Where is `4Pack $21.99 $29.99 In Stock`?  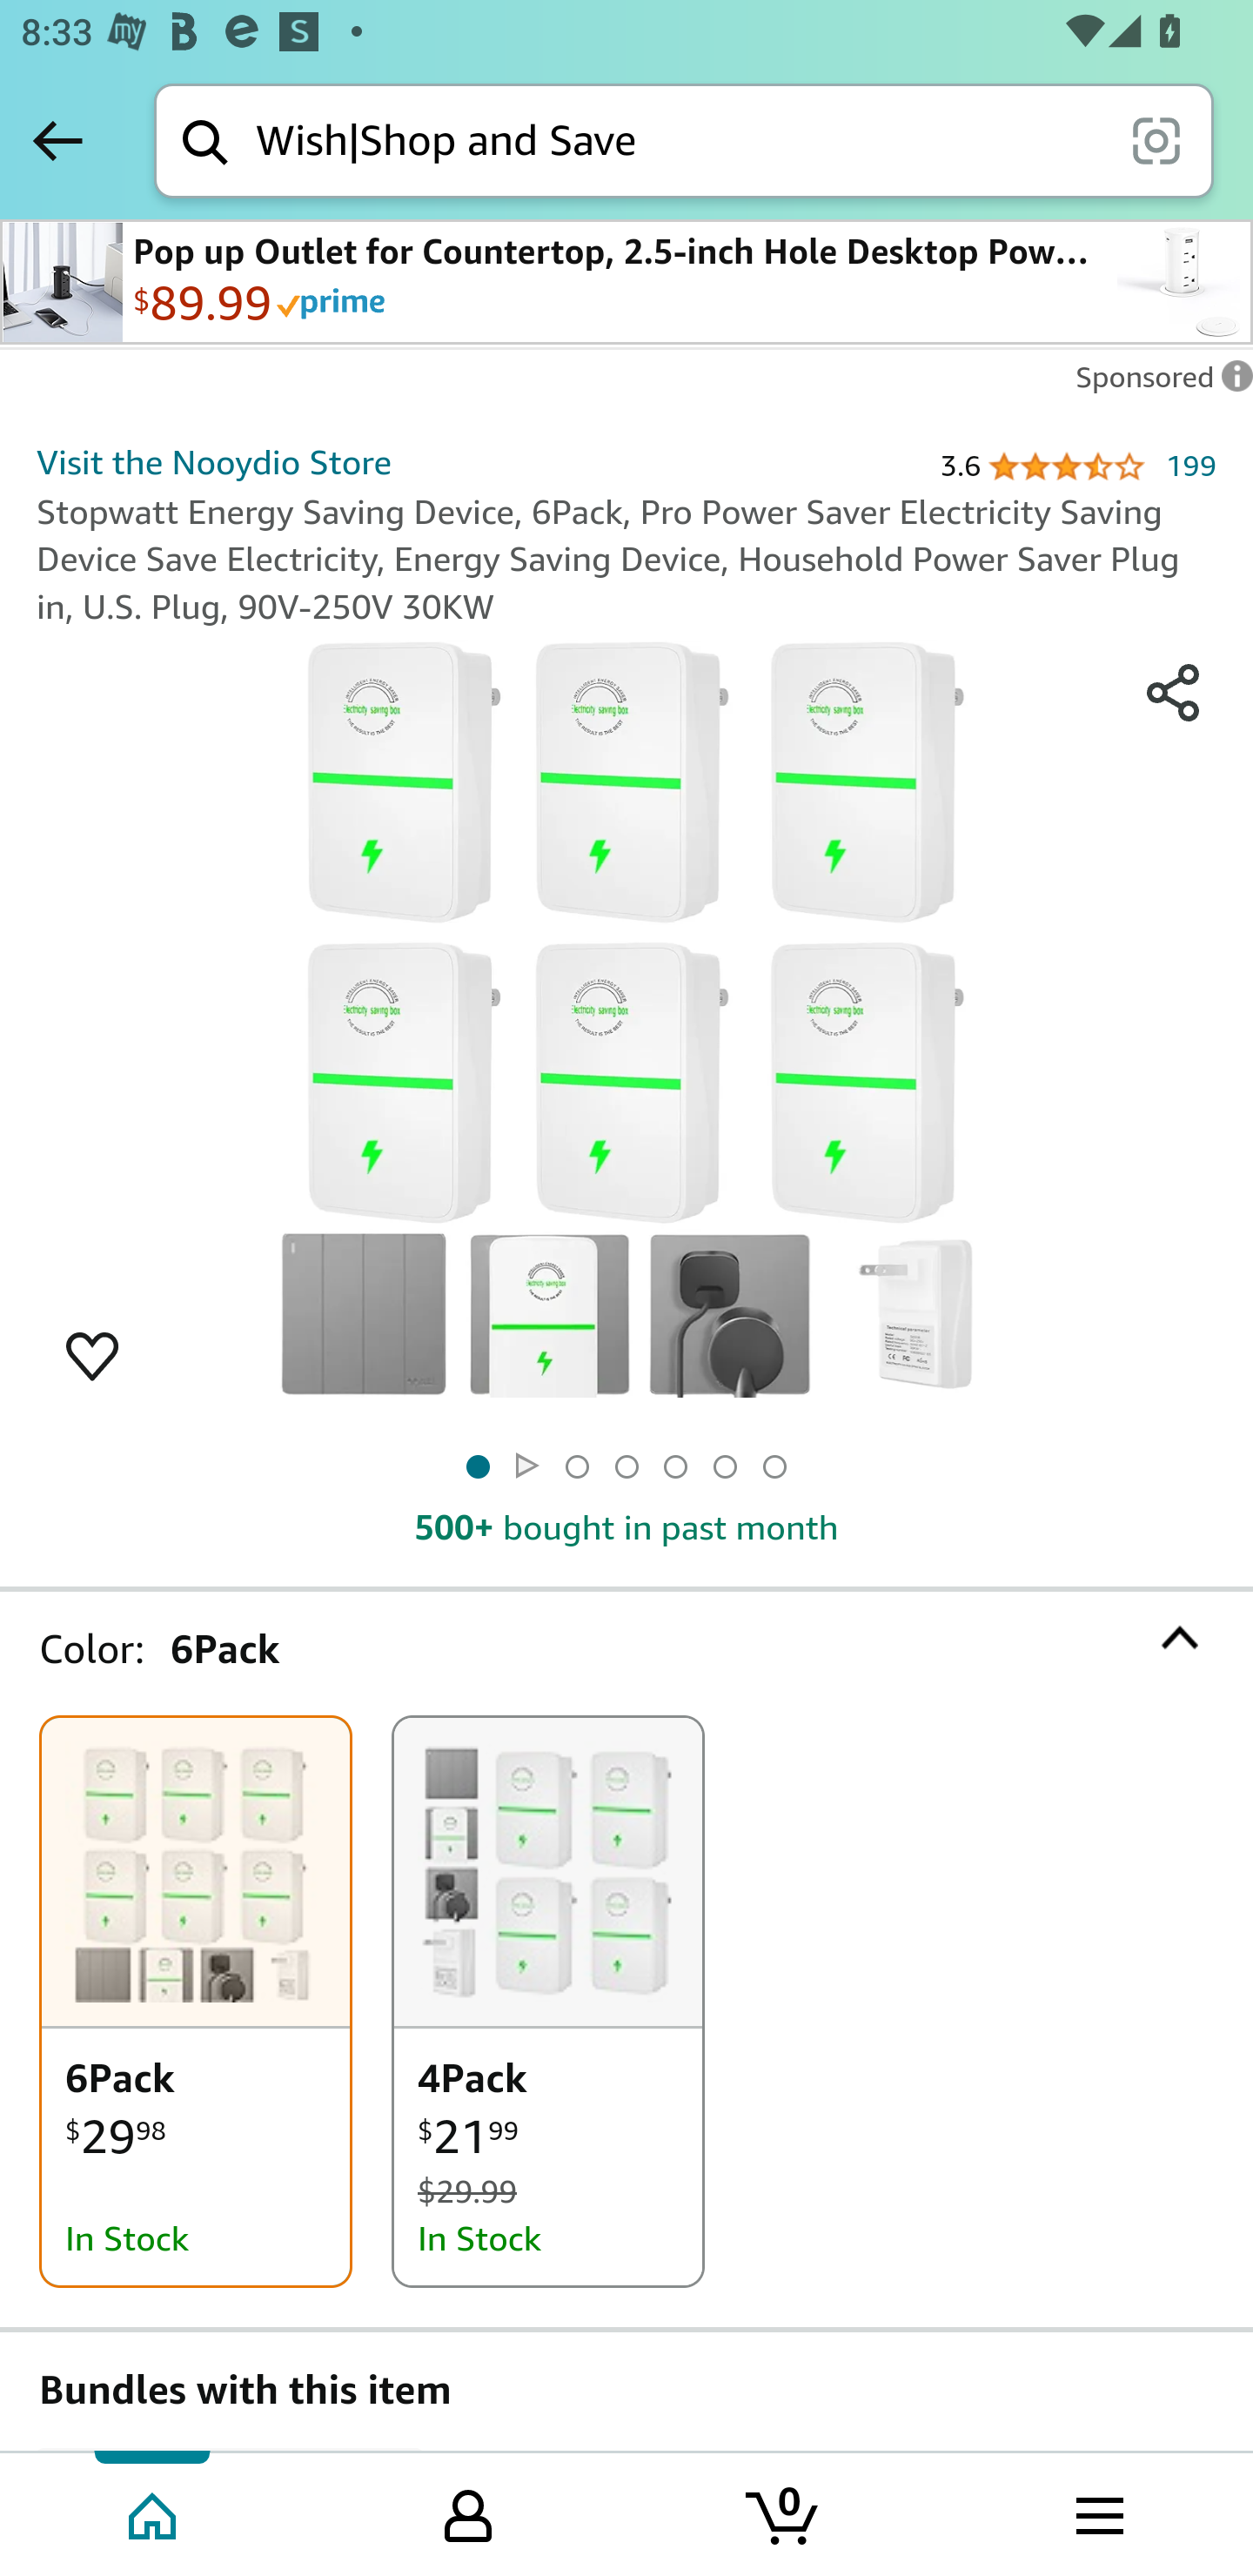 4Pack $21.99 $29.99 In Stock is located at coordinates (548, 2002).